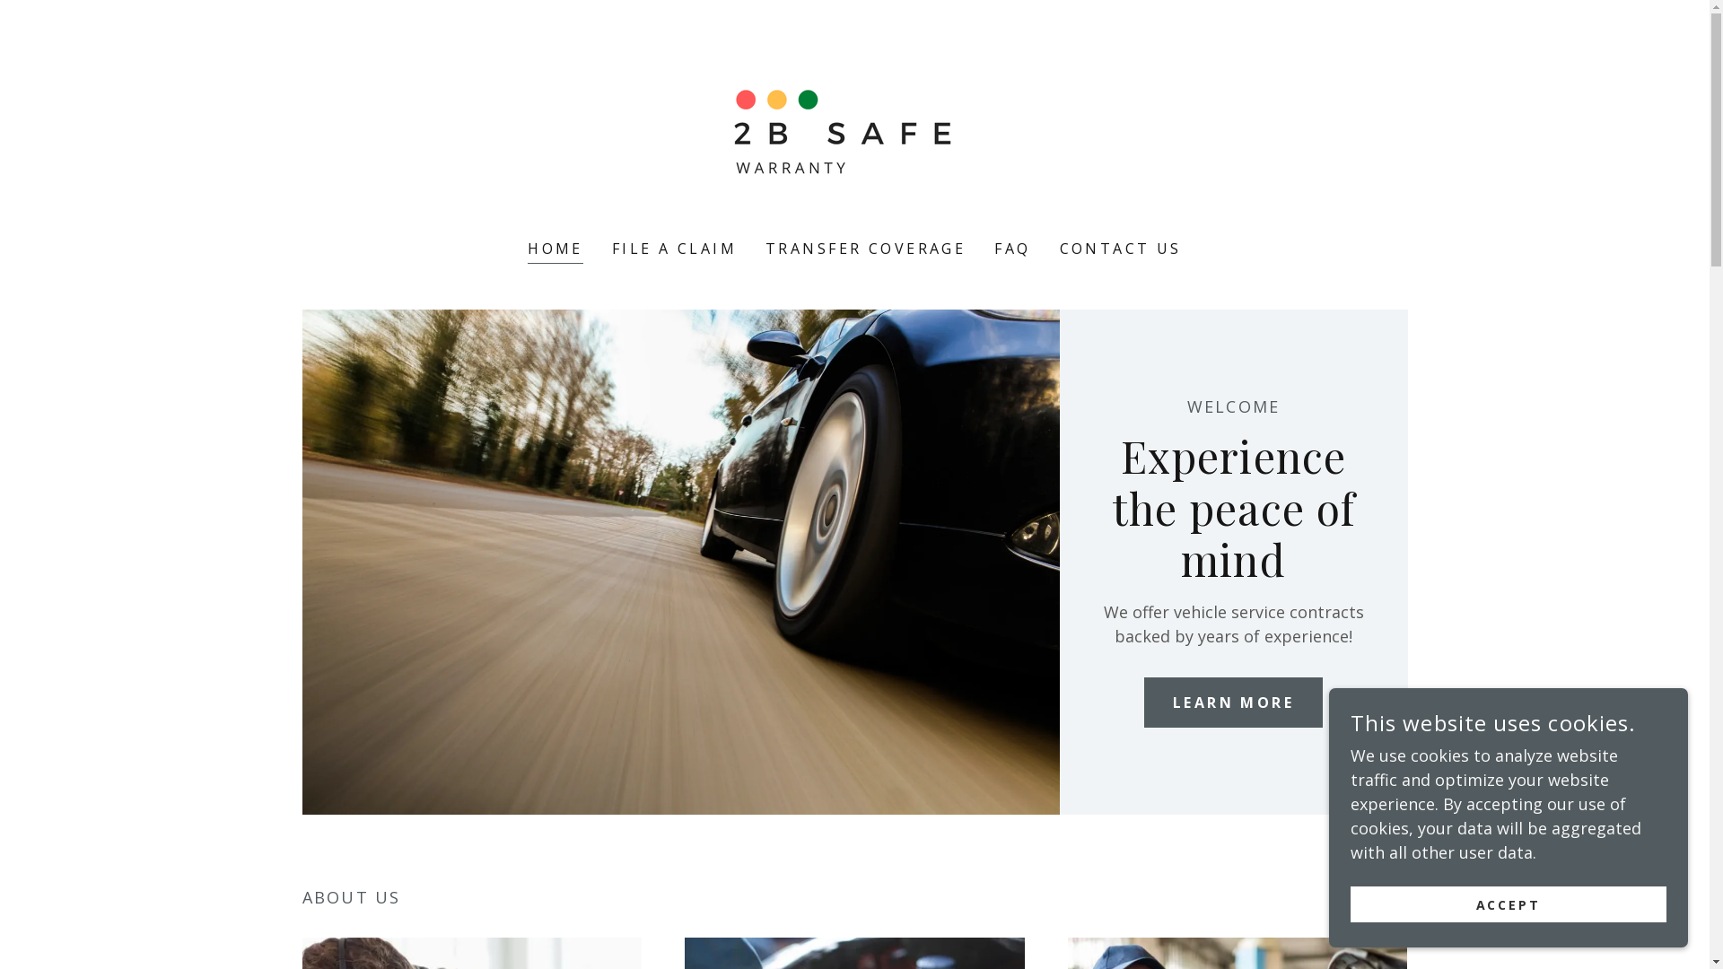 The height and width of the screenshot is (969, 1723). Describe the element at coordinates (1012, 249) in the screenshot. I see `FAQ` at that location.